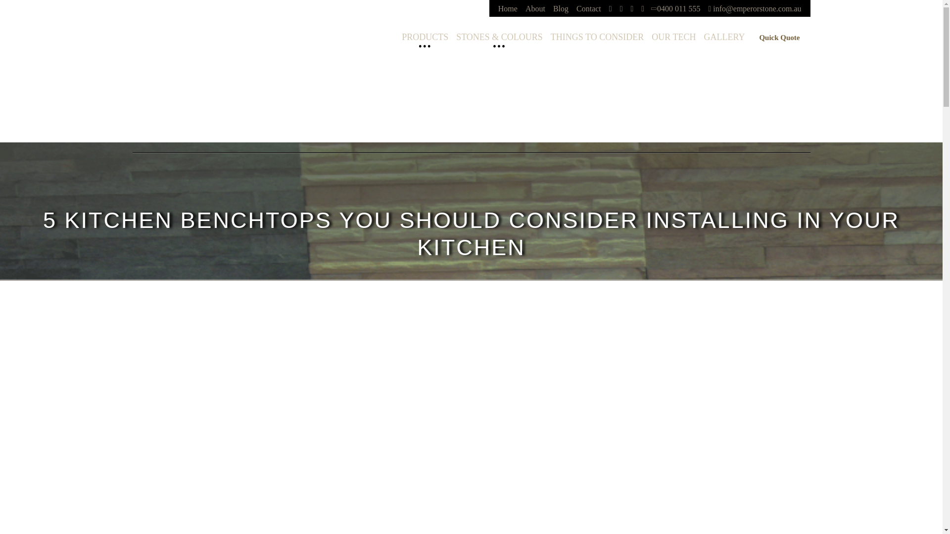  Describe the element at coordinates (589, 8) in the screenshot. I see `Contact` at that location.